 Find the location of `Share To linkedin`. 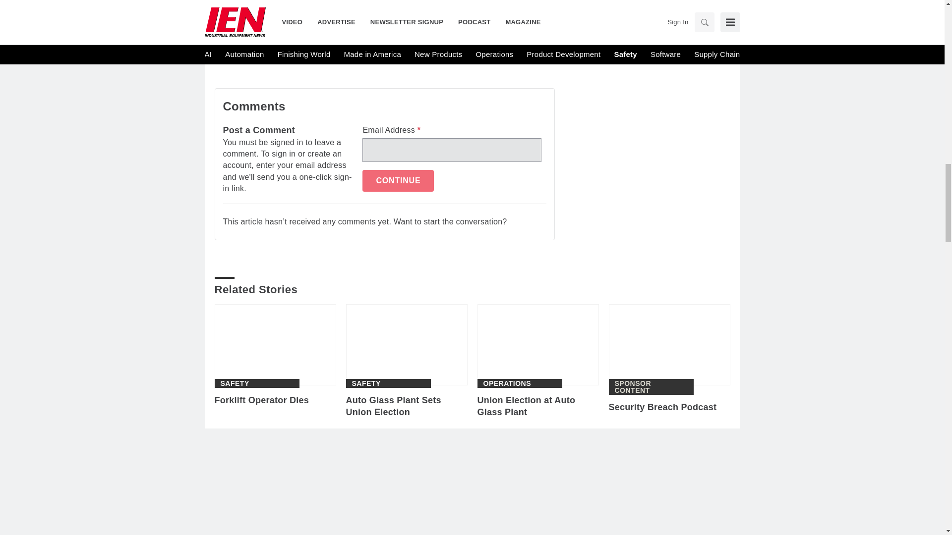

Share To linkedin is located at coordinates (276, 47).